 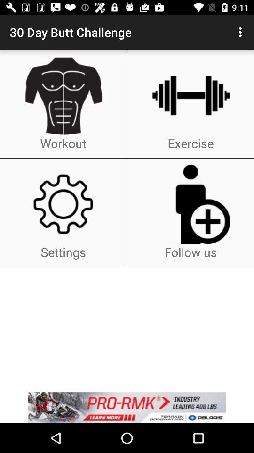 What do you see at coordinates (127, 408) in the screenshot?
I see `add the option` at bounding box center [127, 408].